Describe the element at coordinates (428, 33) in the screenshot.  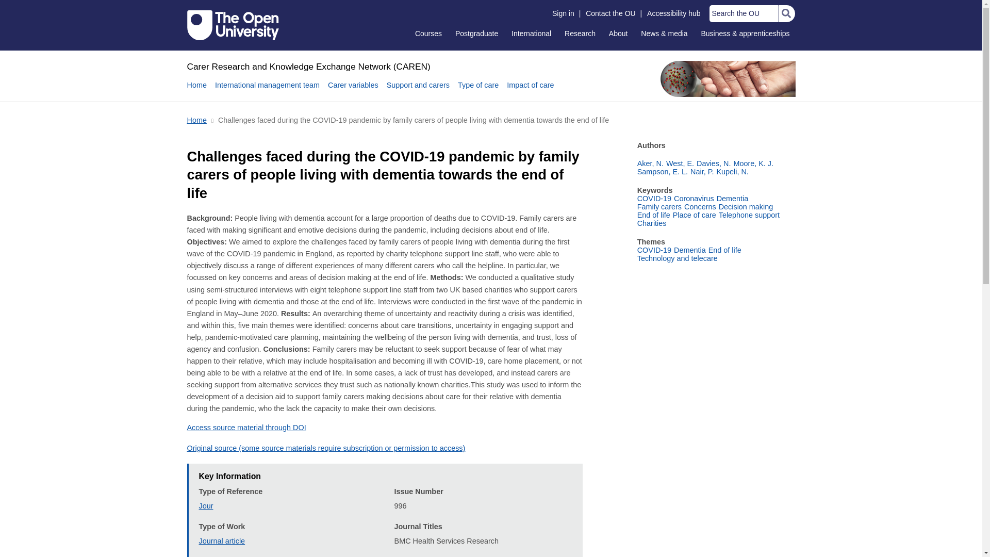
I see `Courses` at that location.